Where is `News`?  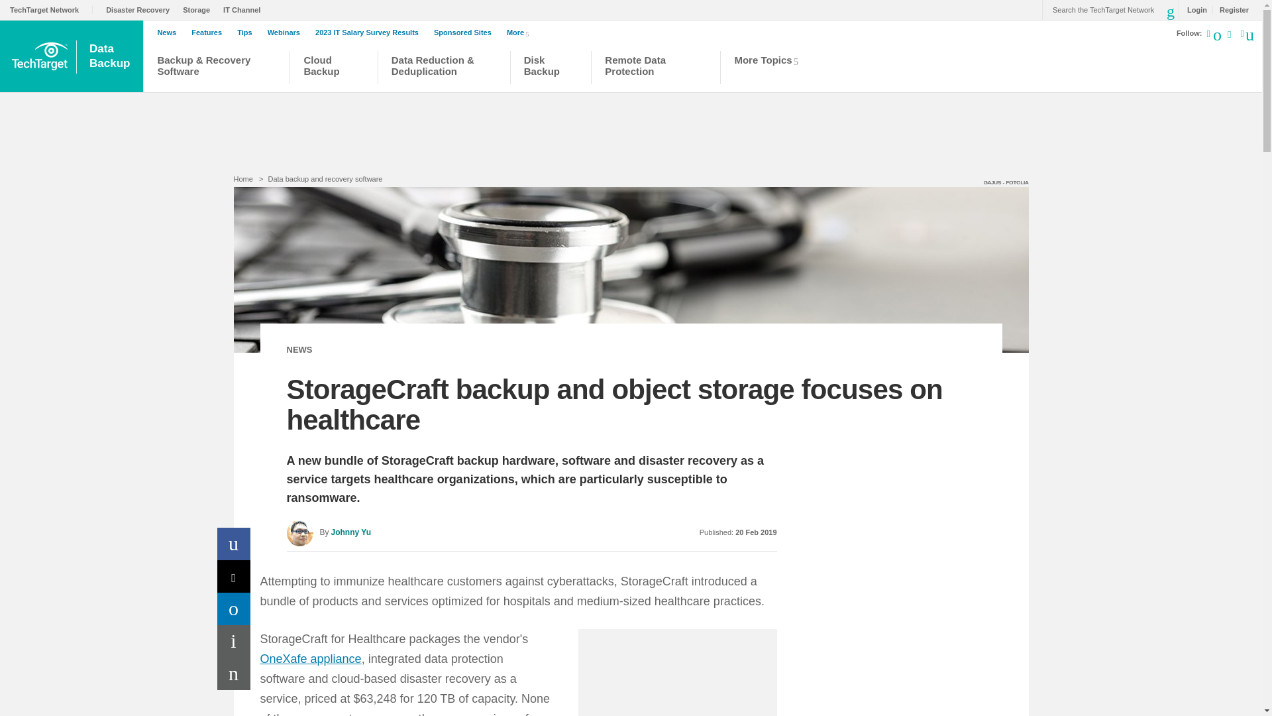
News is located at coordinates (170, 32).